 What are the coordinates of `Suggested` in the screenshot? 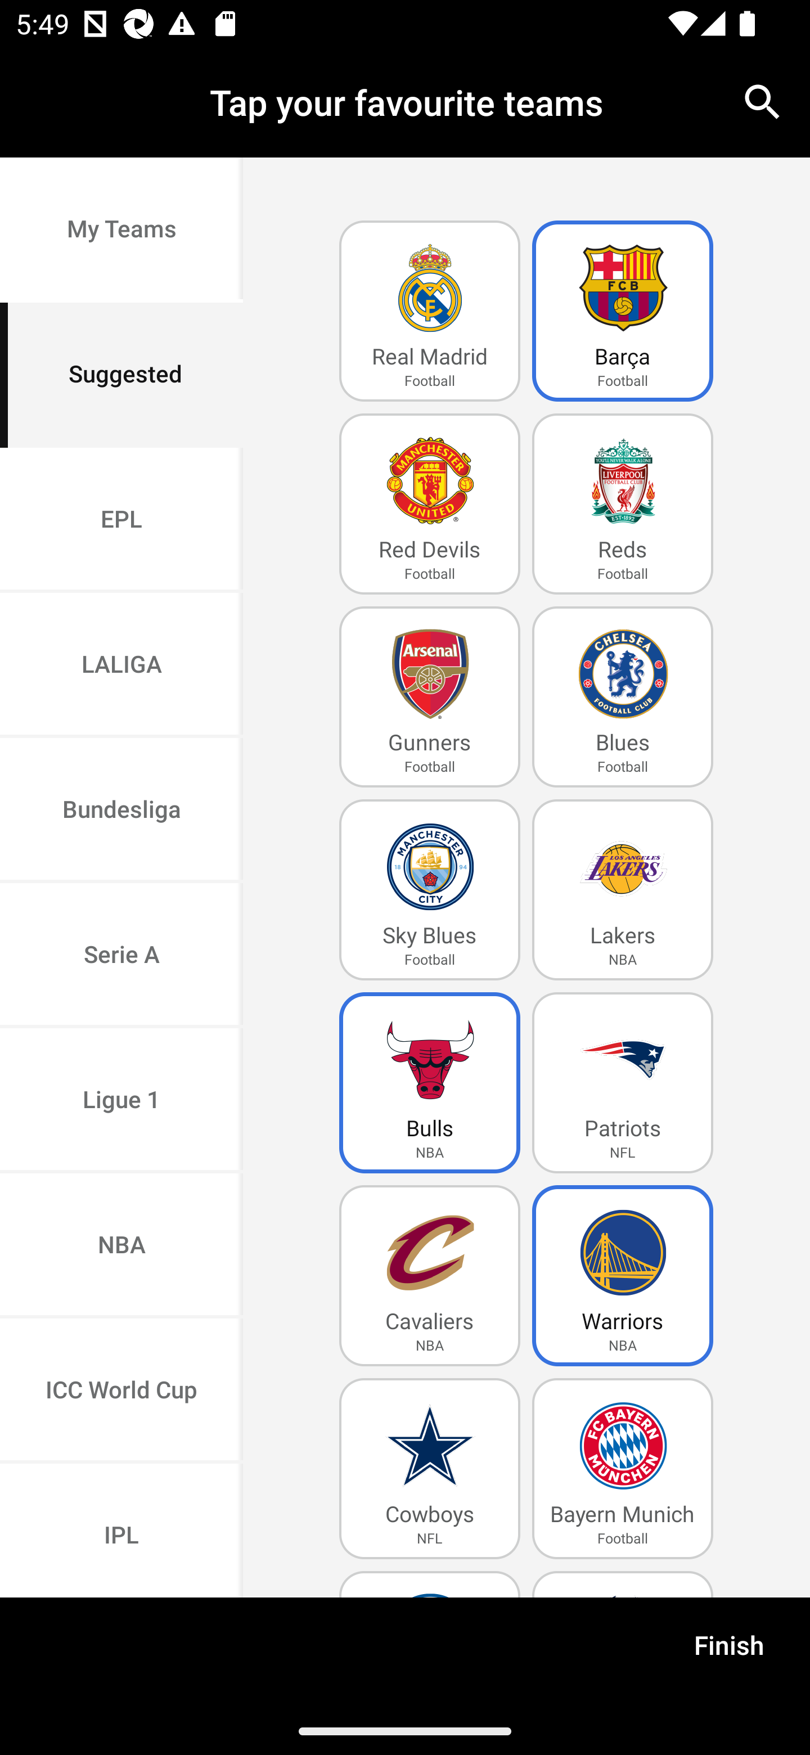 It's located at (121, 375).